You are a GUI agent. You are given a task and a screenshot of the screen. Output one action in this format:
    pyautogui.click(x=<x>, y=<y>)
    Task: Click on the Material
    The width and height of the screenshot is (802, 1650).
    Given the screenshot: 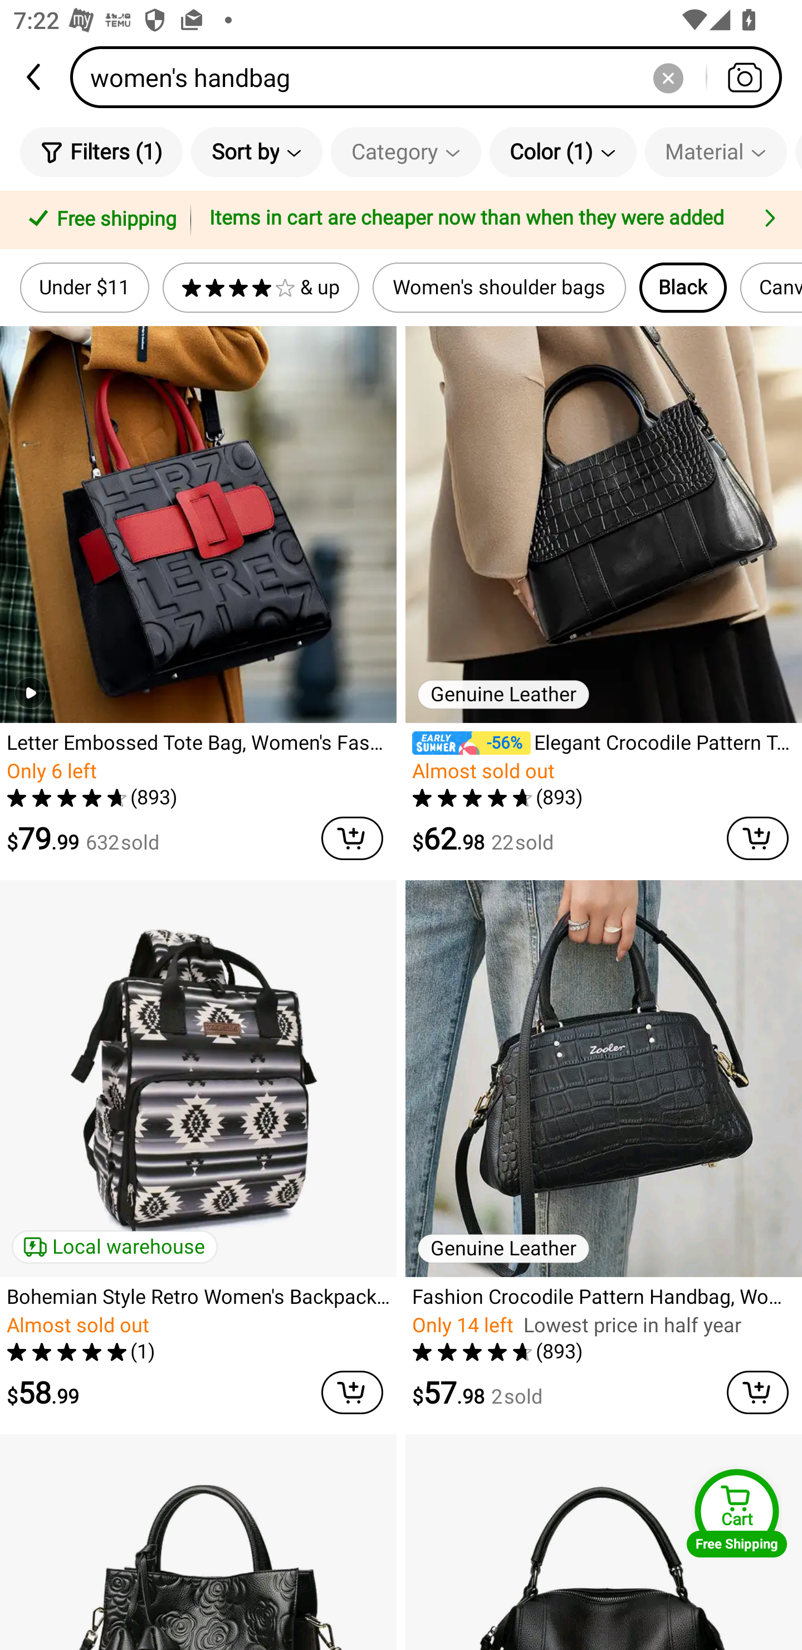 What is the action you would take?
    pyautogui.click(x=715, y=152)
    